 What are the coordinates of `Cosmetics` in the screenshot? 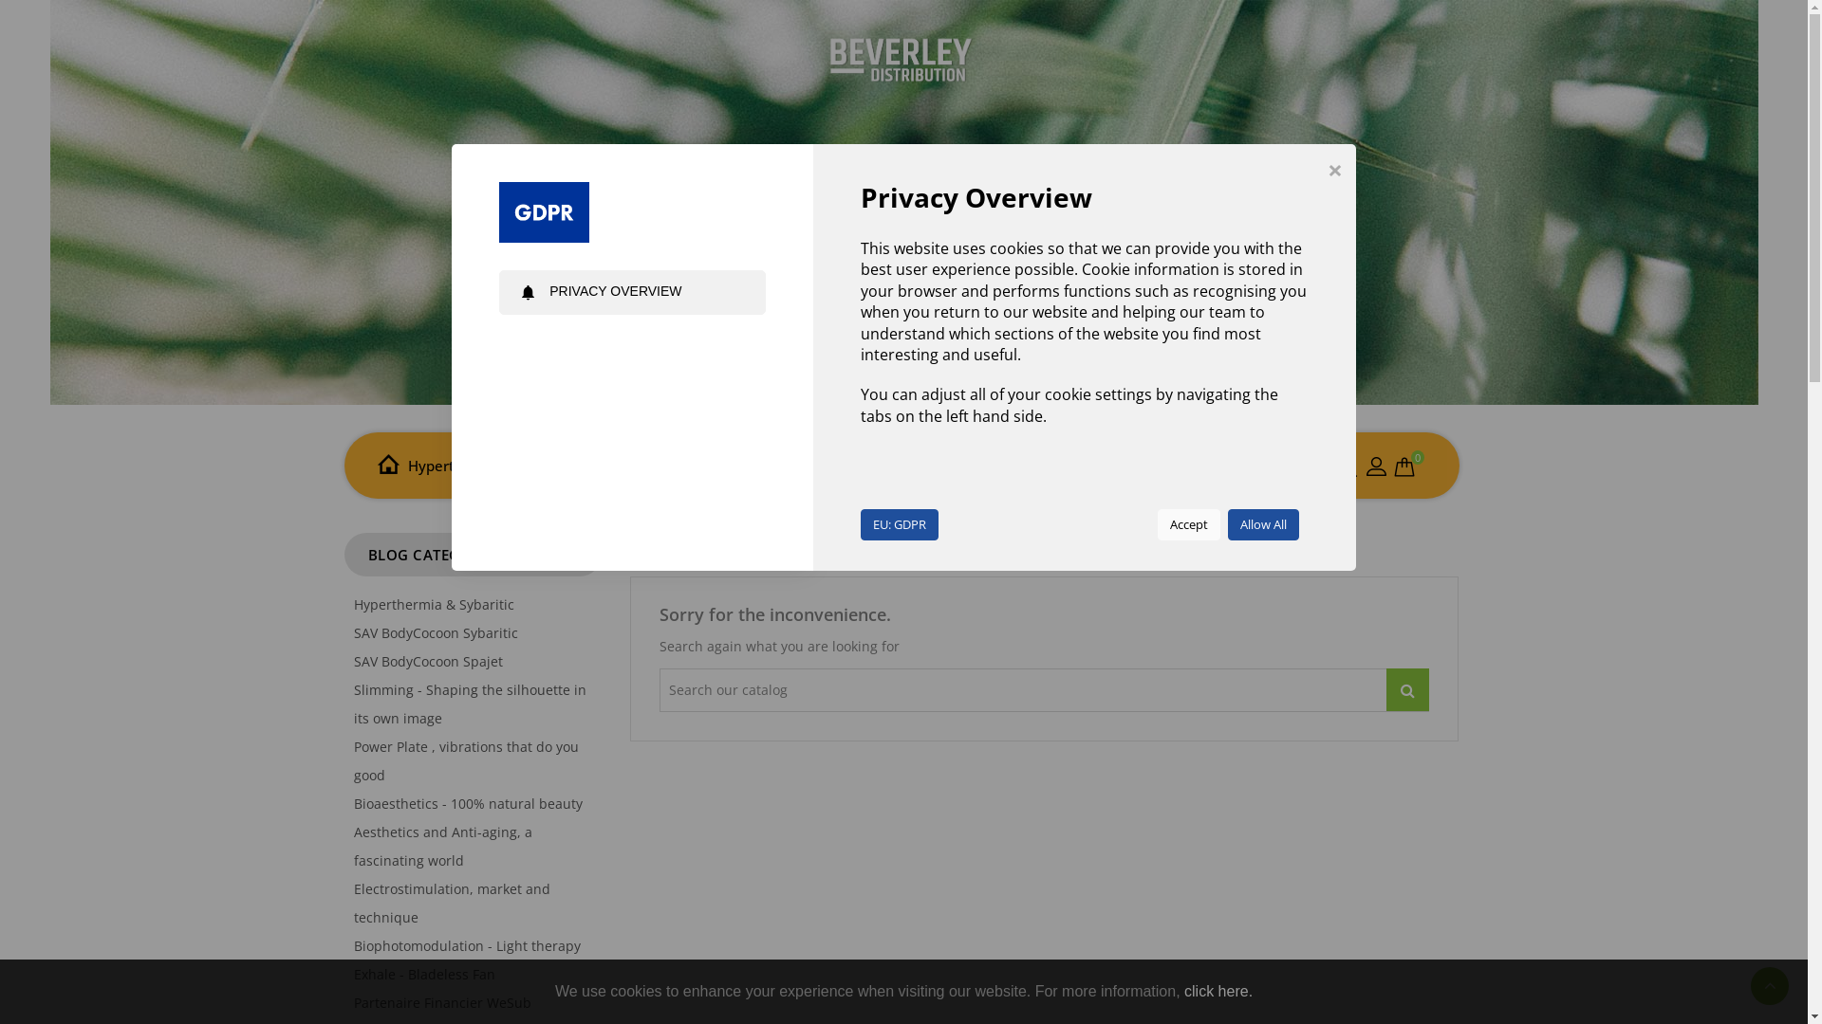 It's located at (756, 466).